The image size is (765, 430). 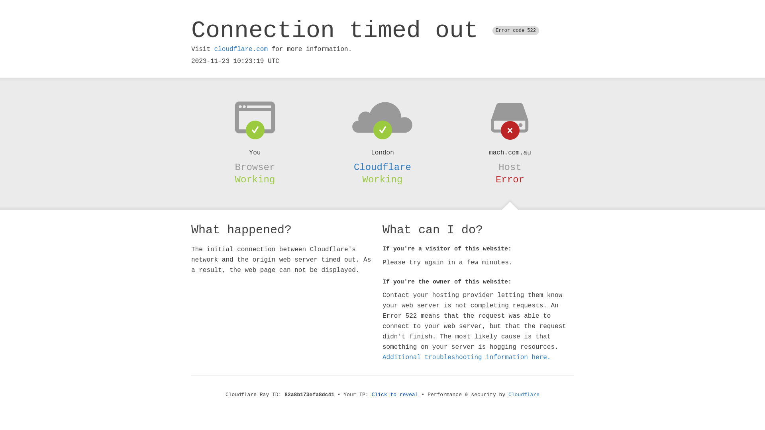 I want to click on Cloudflare, so click(x=524, y=395).